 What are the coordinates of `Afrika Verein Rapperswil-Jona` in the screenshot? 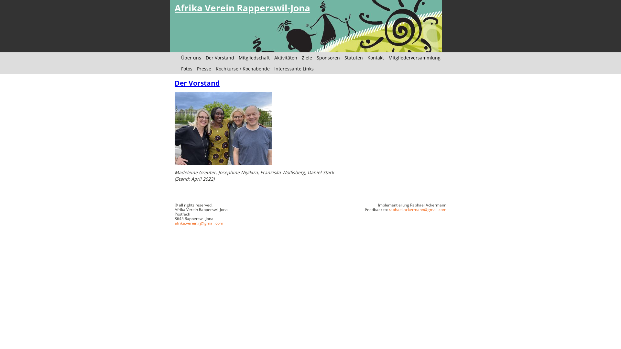 It's located at (243, 8).